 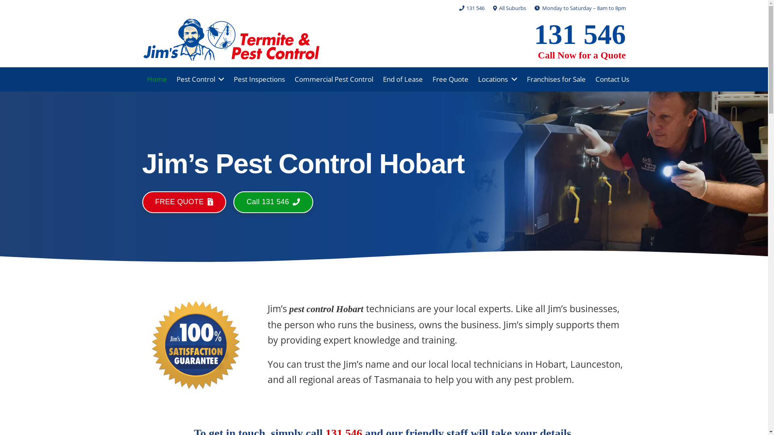 I want to click on Contact Us, so click(x=612, y=79).